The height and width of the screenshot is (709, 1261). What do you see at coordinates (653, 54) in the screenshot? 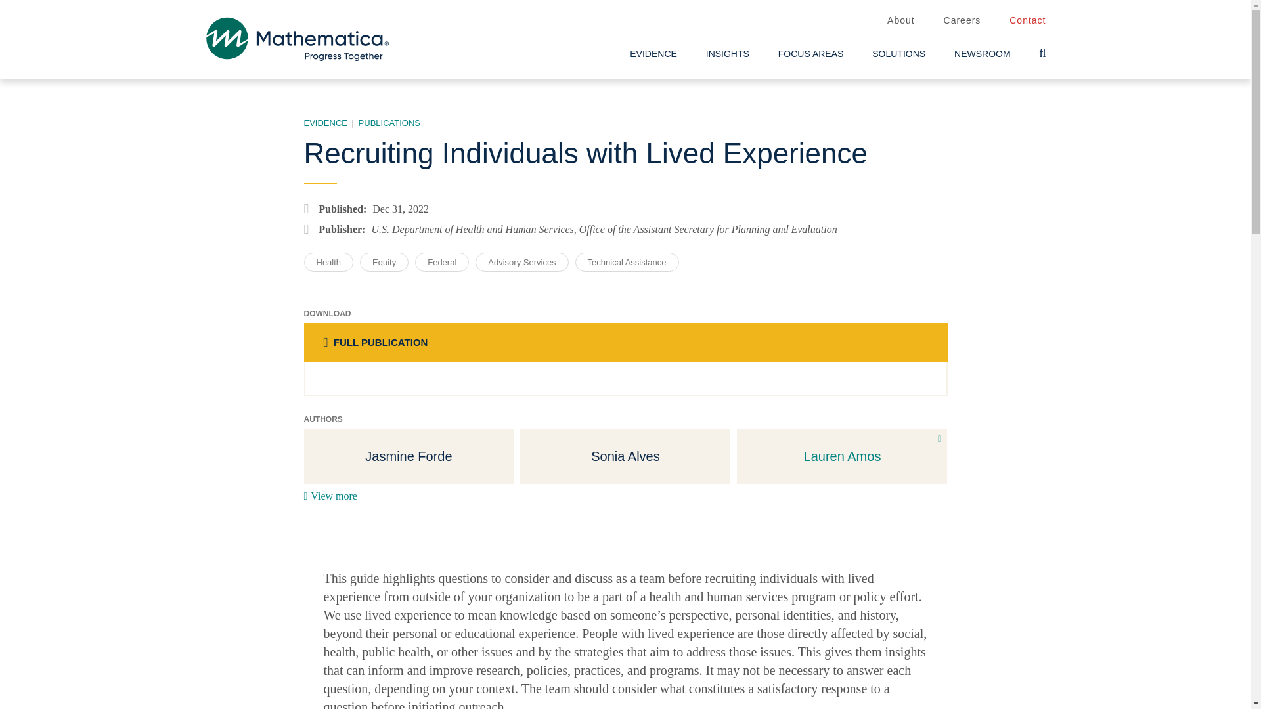
I see `EVIDENCE` at bounding box center [653, 54].